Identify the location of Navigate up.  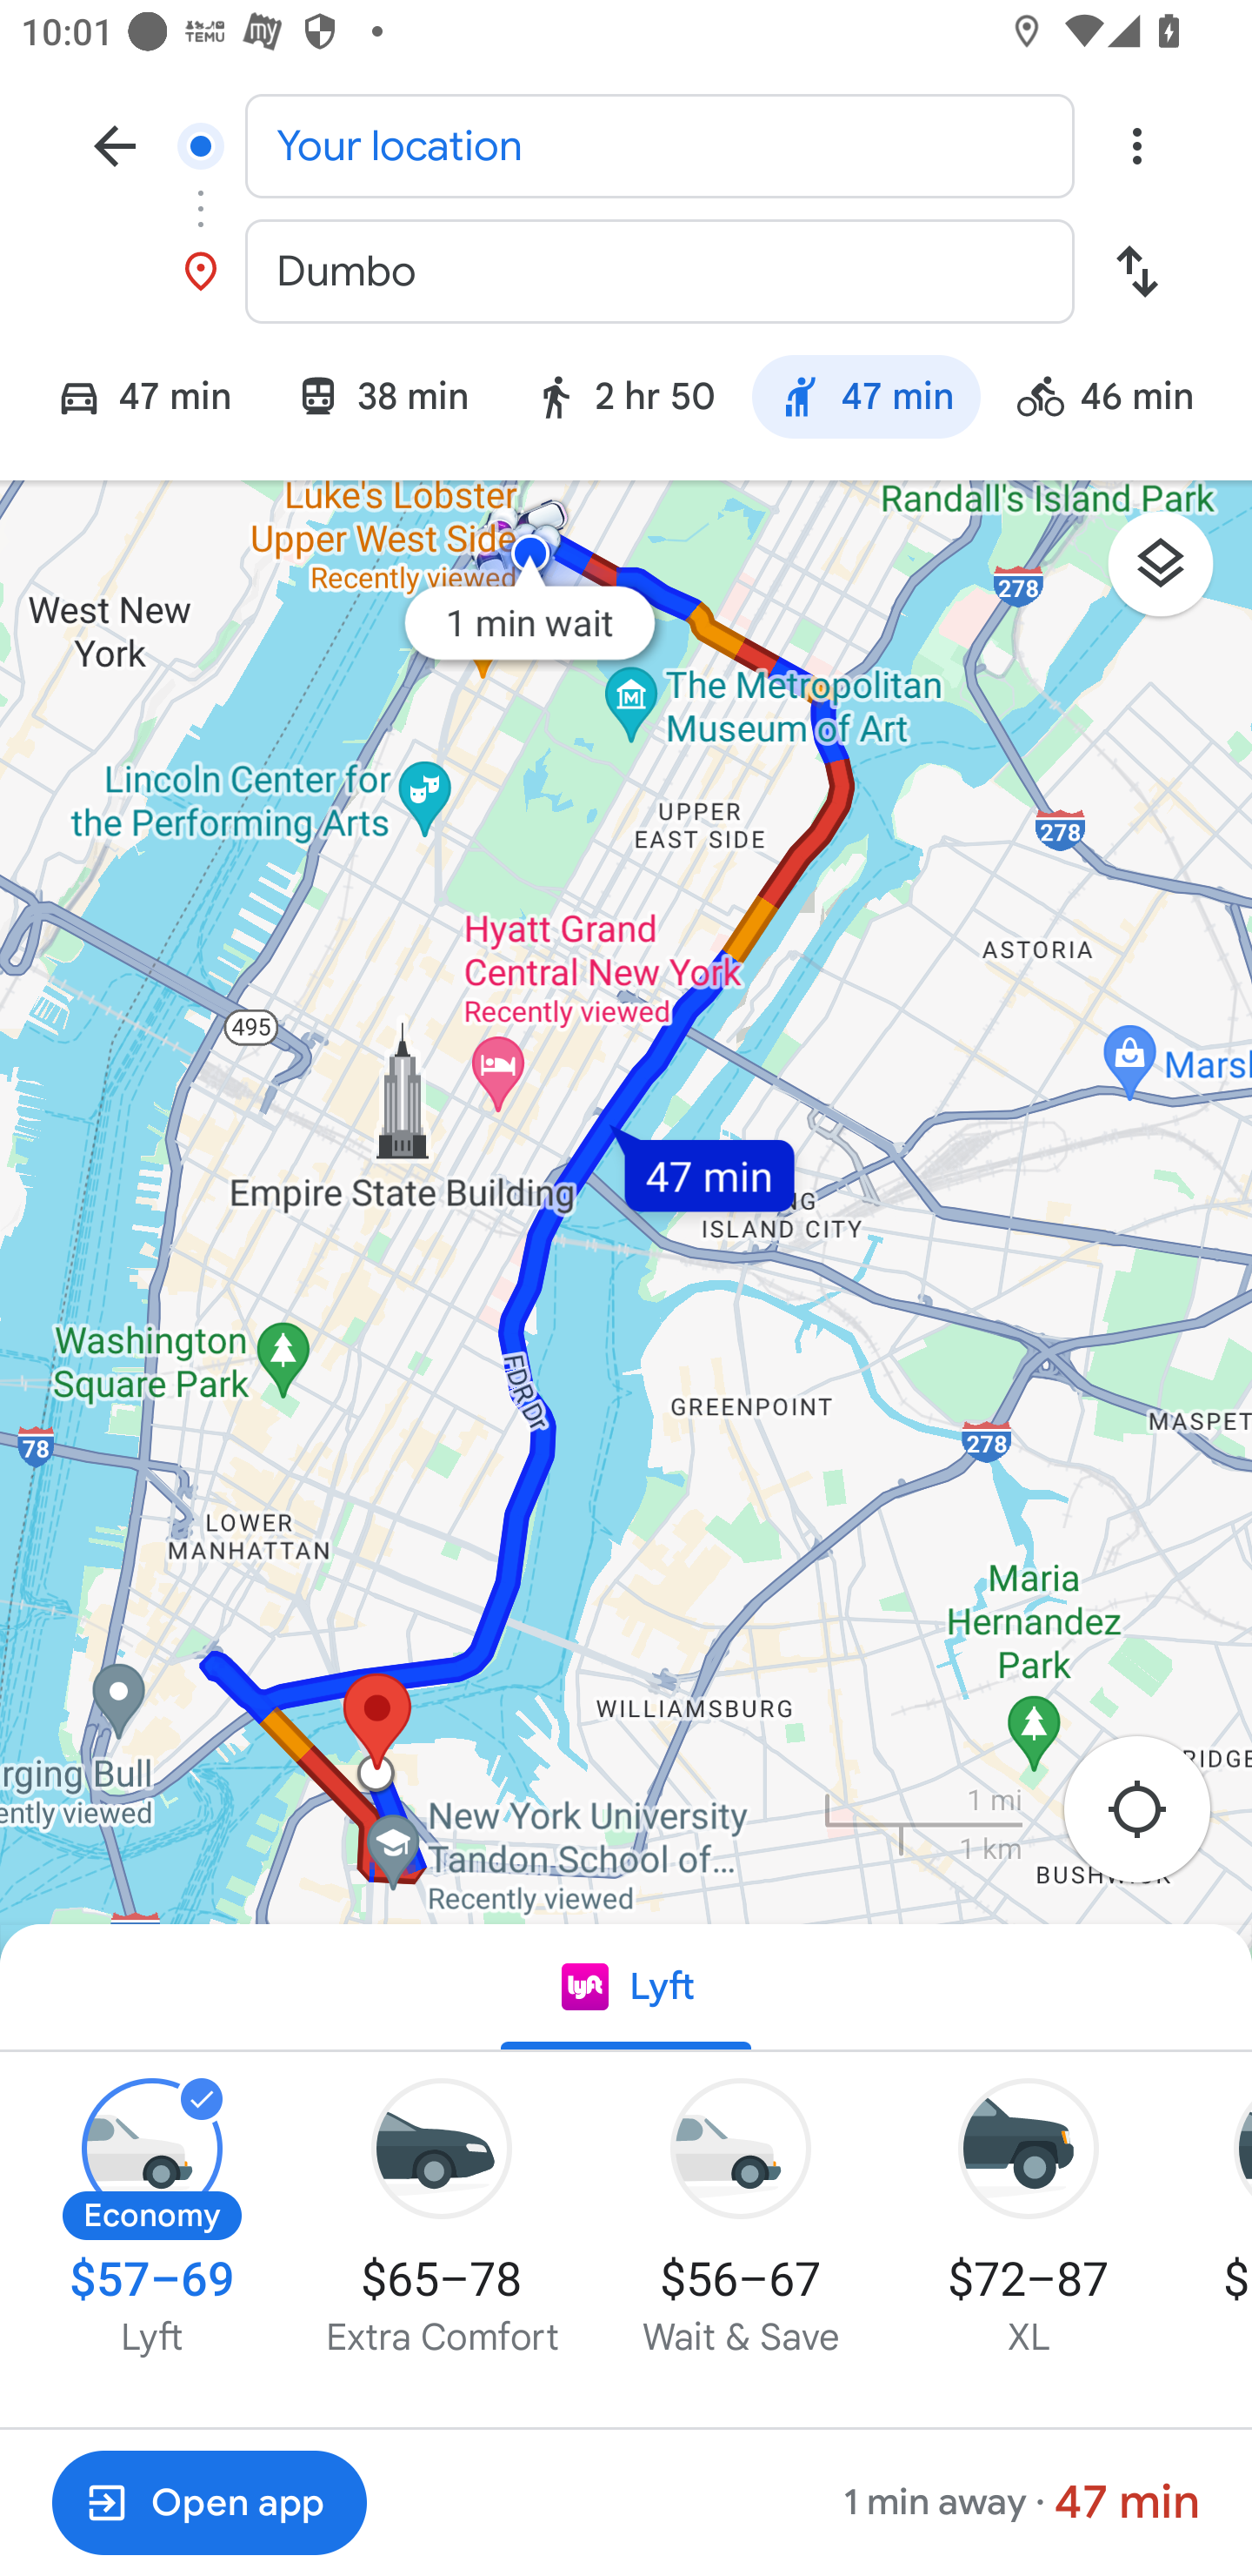
(115, 144).